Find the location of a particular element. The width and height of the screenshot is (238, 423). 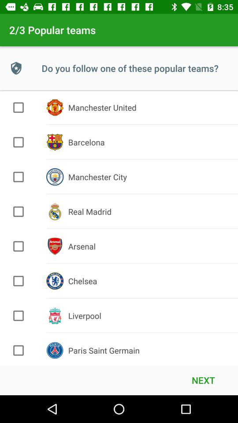

select button is located at coordinates (19, 246).